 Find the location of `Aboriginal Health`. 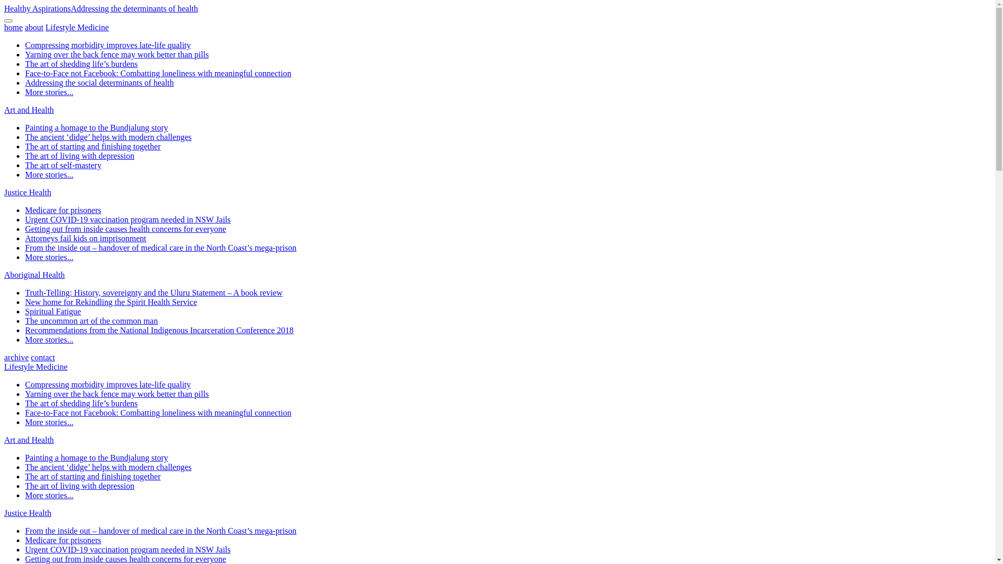

Aboriginal Health is located at coordinates (34, 275).